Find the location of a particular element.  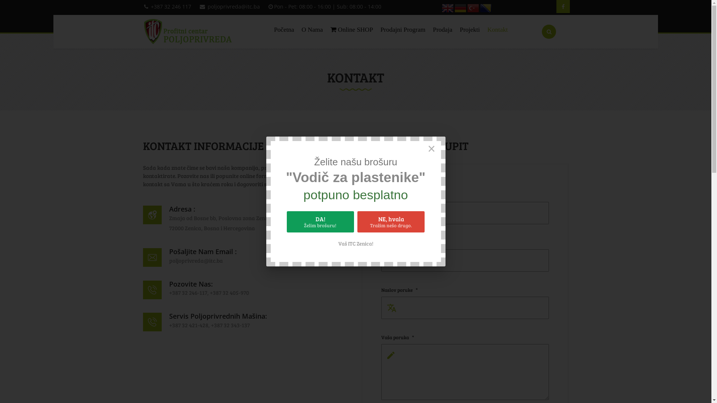

Bosnian is located at coordinates (486, 7).